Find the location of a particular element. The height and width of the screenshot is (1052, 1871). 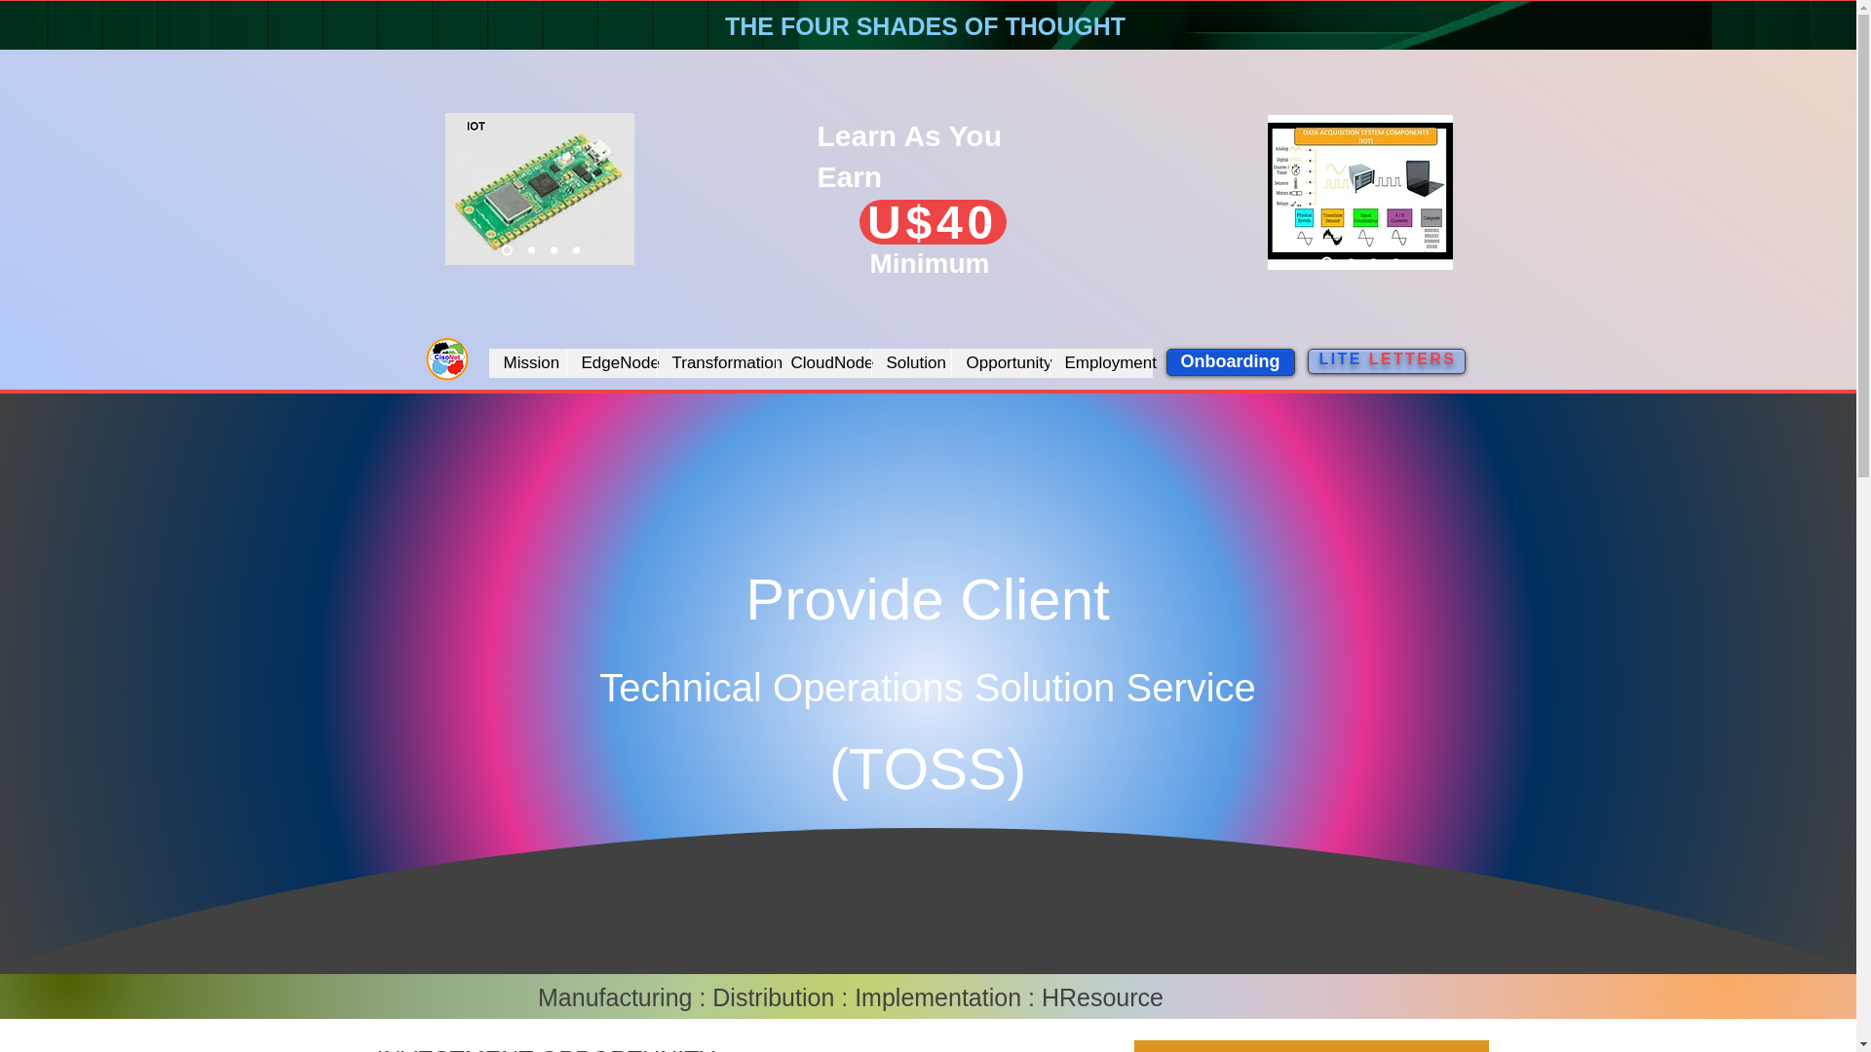

Technical Operations Solution Service is located at coordinates (927, 687).